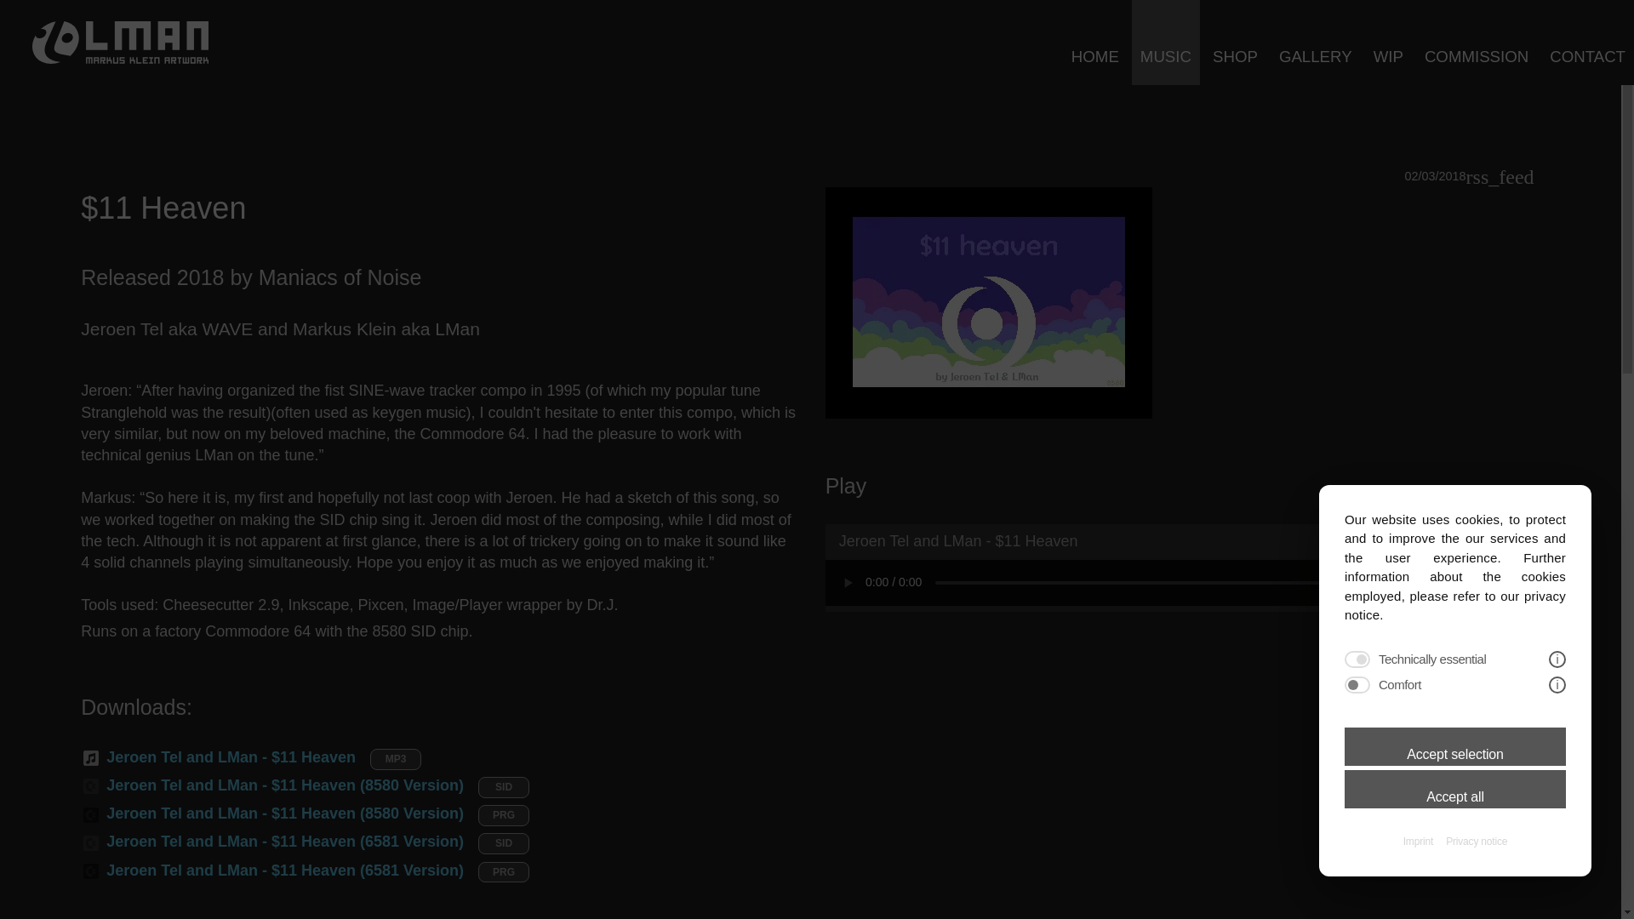 The image size is (1634, 919). Describe the element at coordinates (1357, 684) in the screenshot. I see `on` at that location.